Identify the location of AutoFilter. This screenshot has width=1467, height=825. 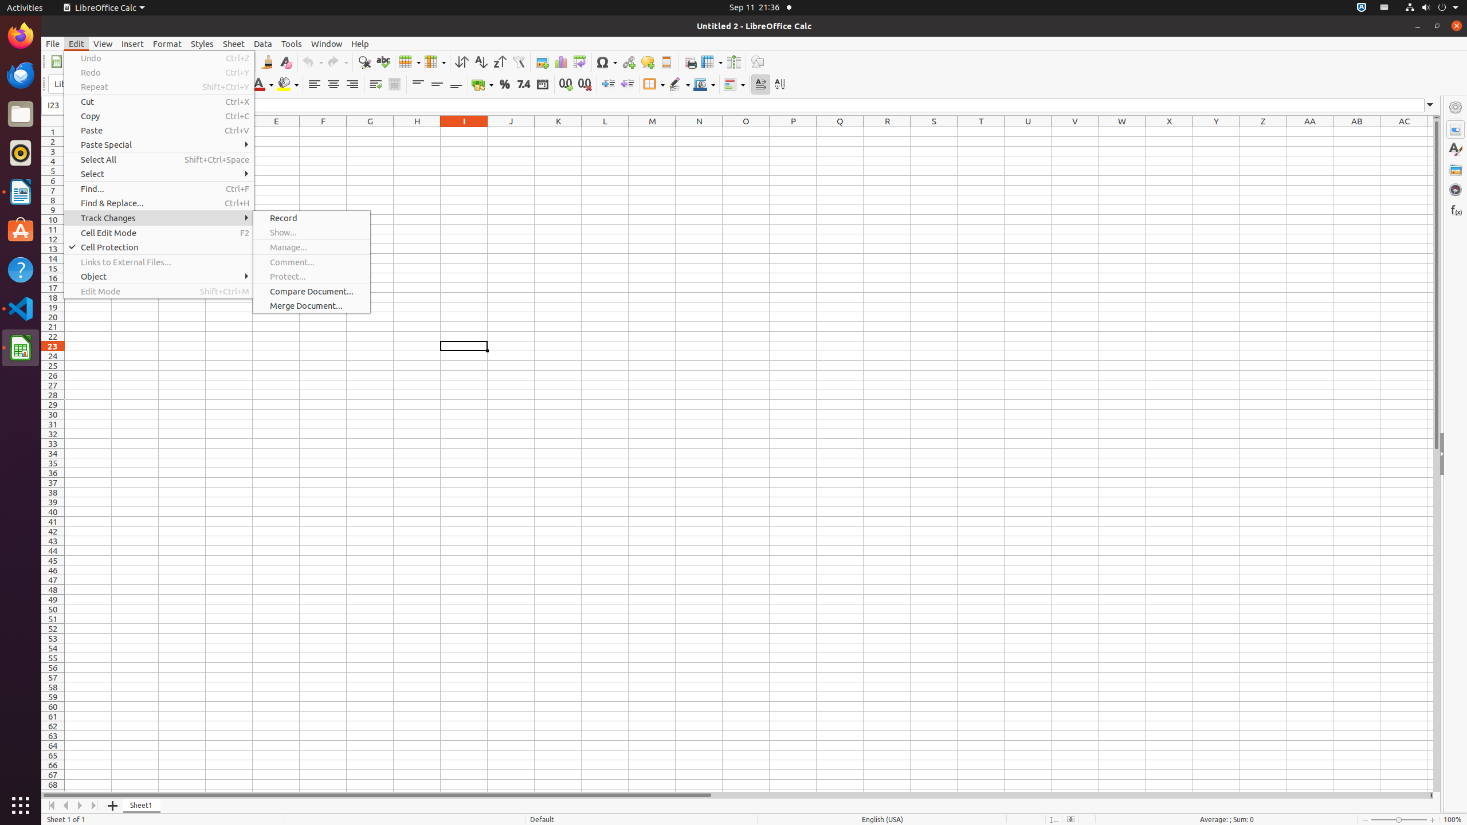
(518, 62).